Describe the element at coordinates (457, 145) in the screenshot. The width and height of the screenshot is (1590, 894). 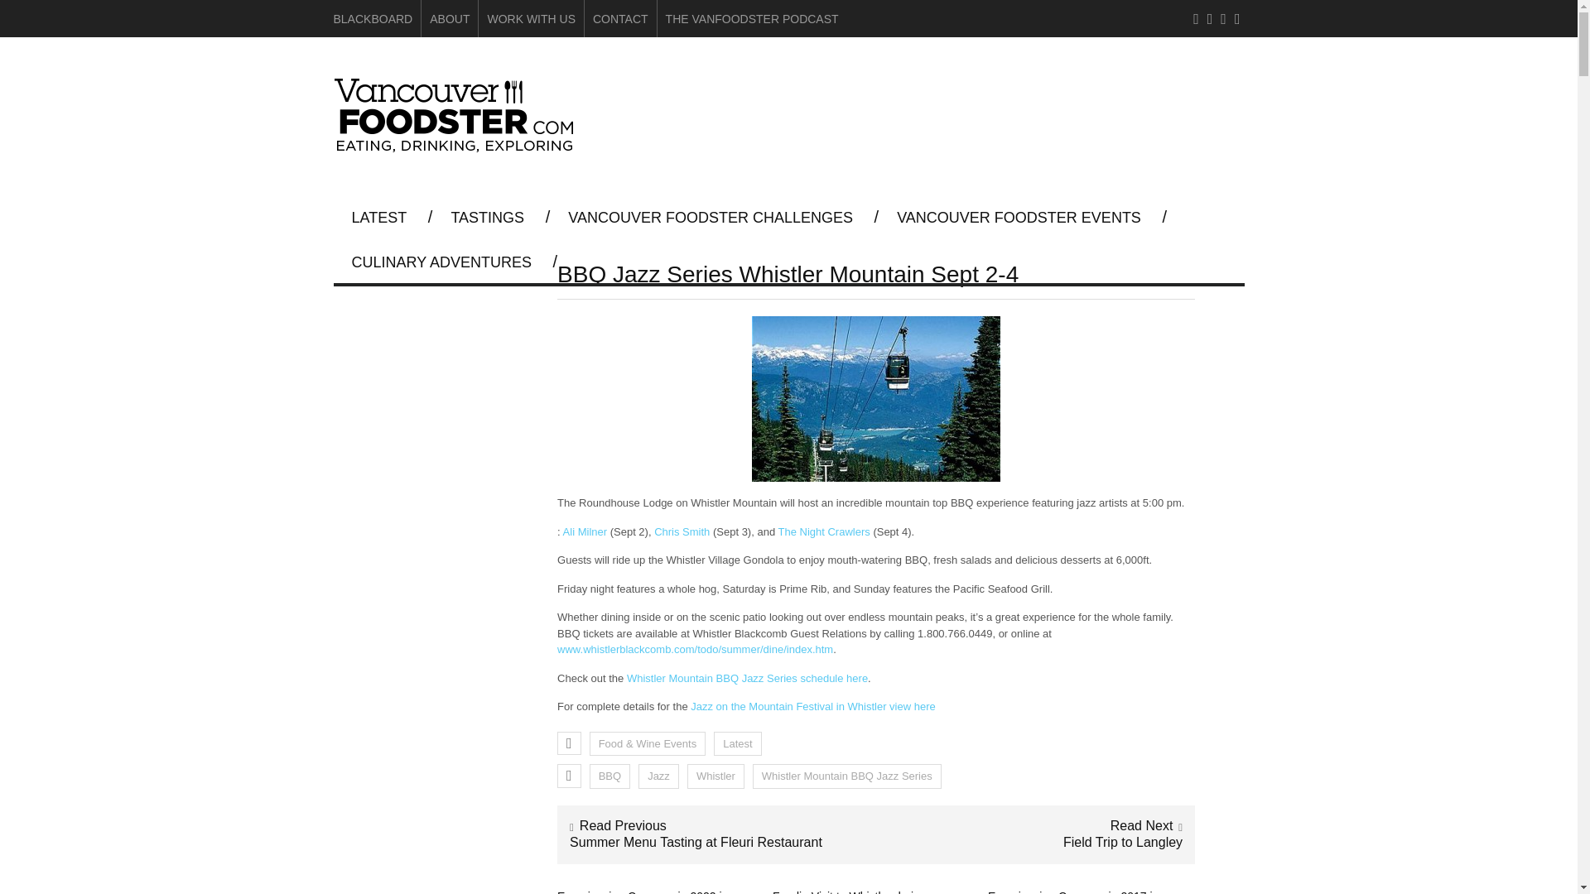
I see `Vancouver Foodster` at that location.